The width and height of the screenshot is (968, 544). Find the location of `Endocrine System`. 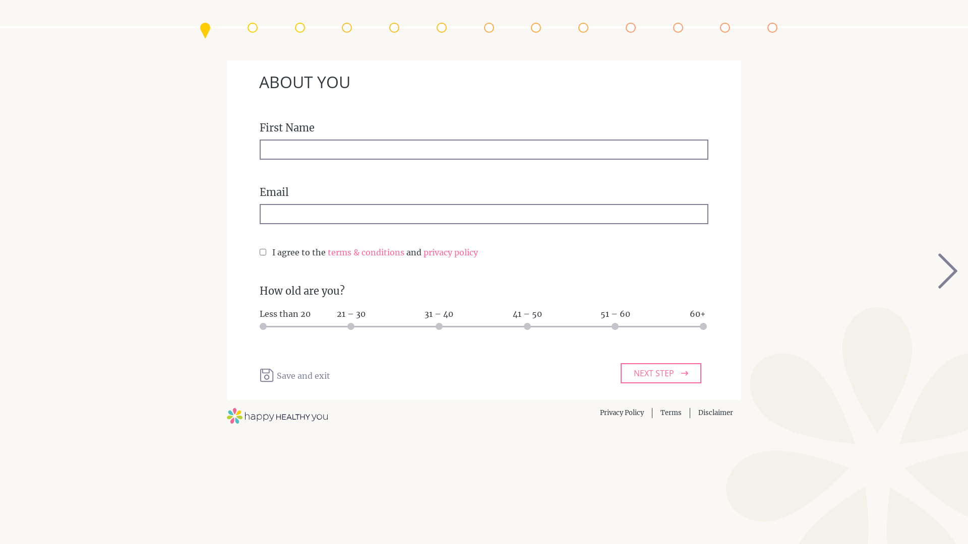

Endocrine System is located at coordinates (347, 28).